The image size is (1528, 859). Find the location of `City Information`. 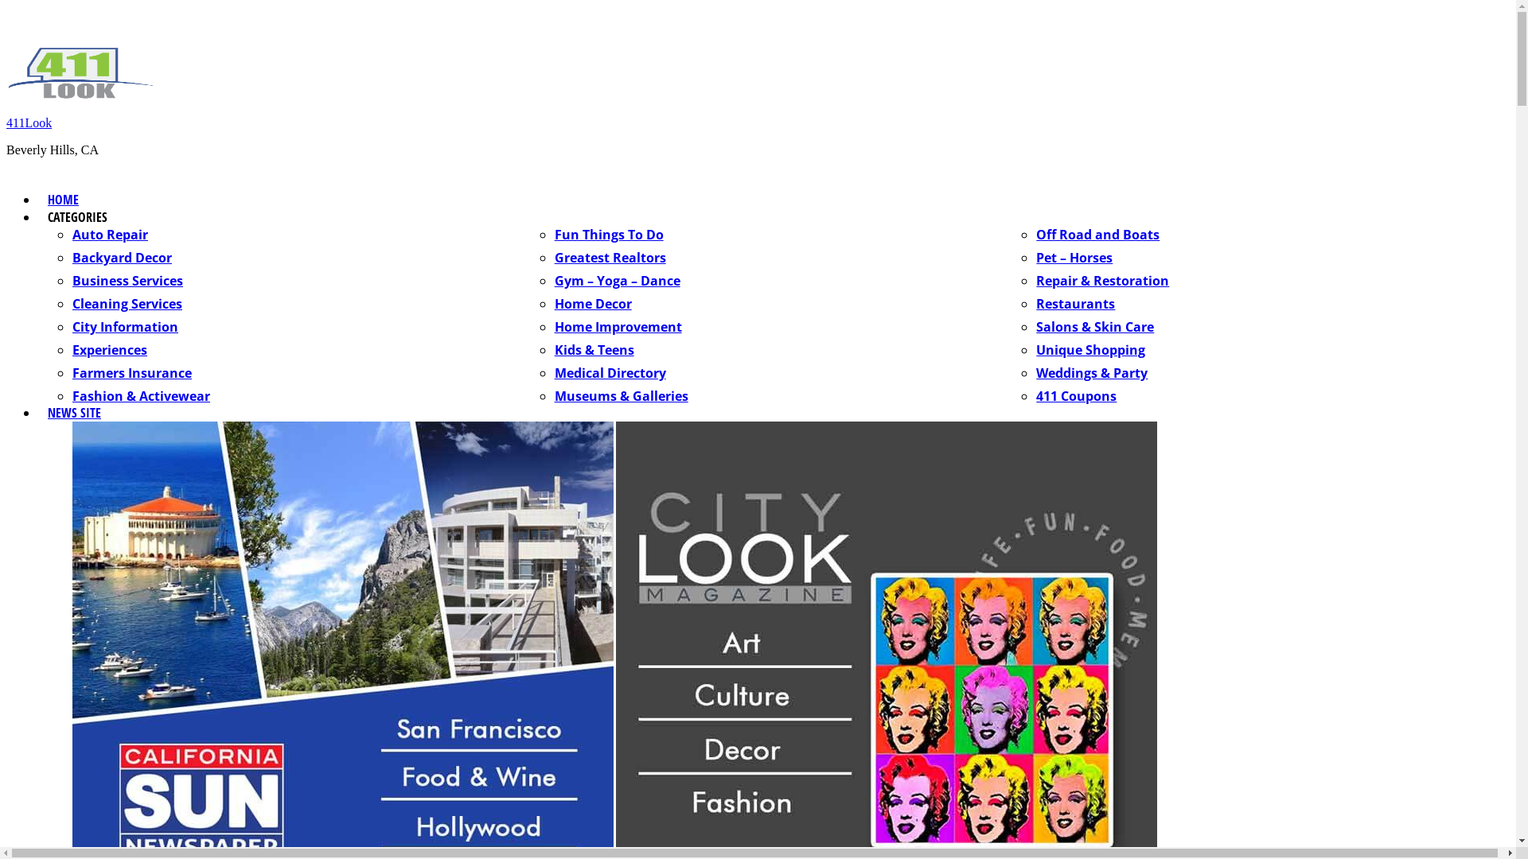

City Information is located at coordinates (309, 327).